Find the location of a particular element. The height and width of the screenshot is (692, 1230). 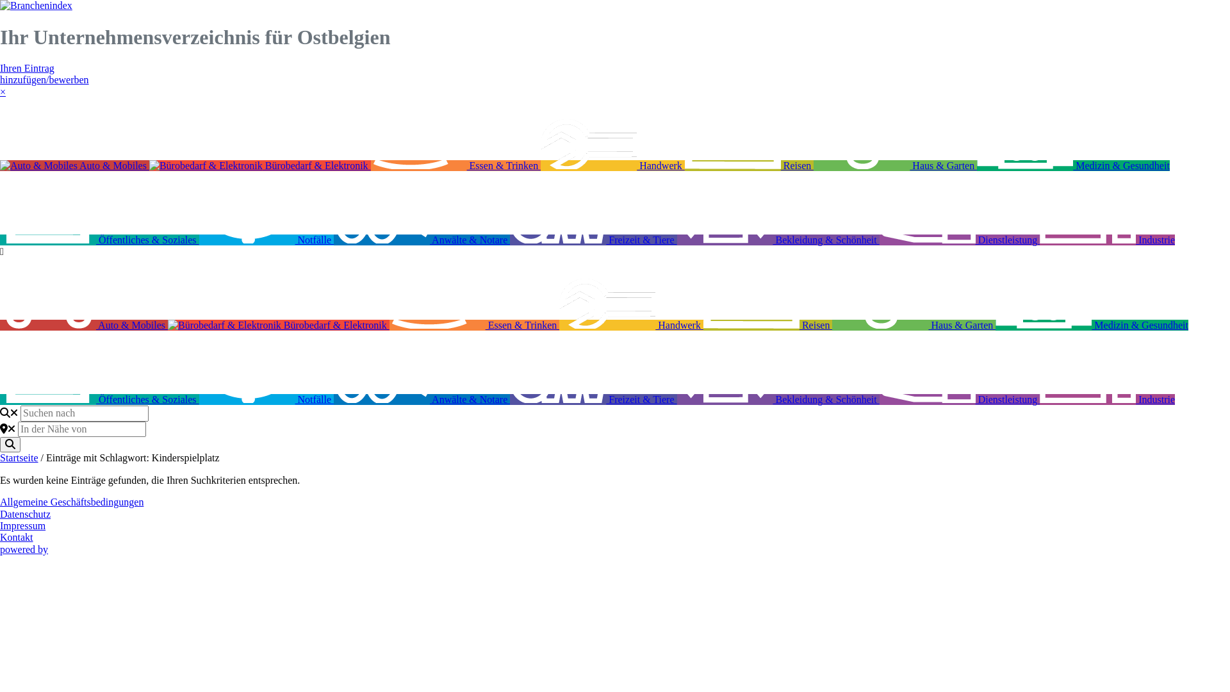

Essen & Trinken is located at coordinates (475, 325).